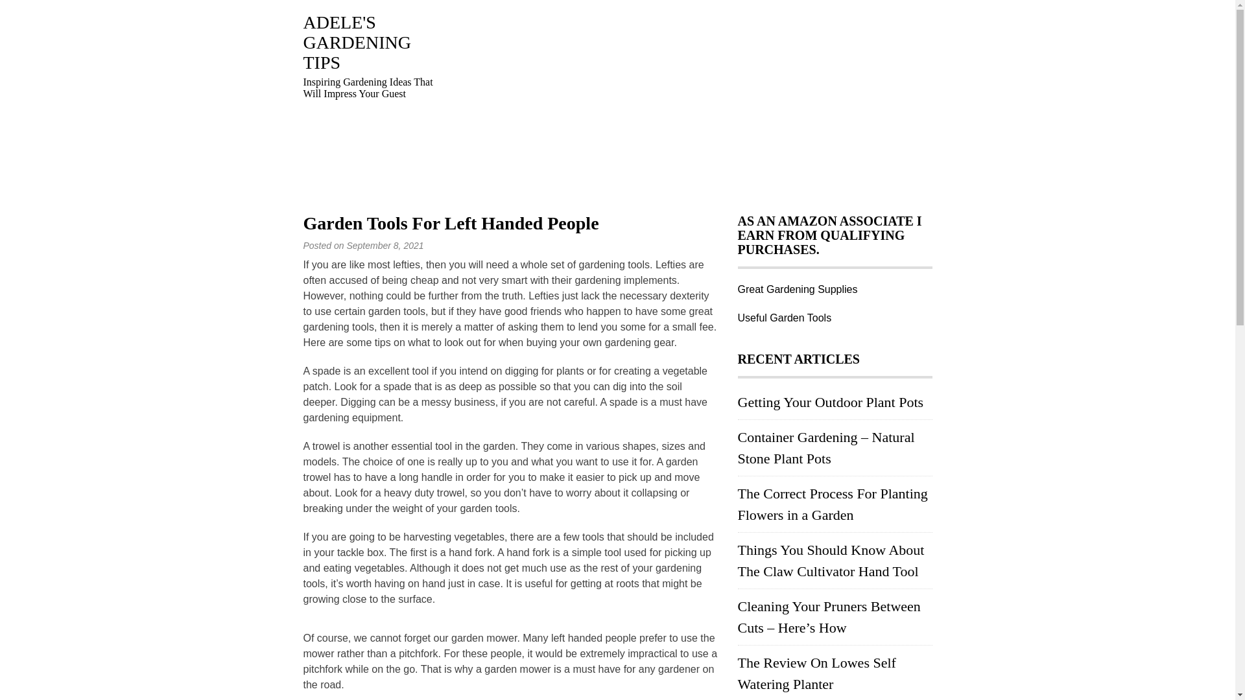 The image size is (1245, 700). I want to click on Great Gardening Supplies, so click(798, 289).